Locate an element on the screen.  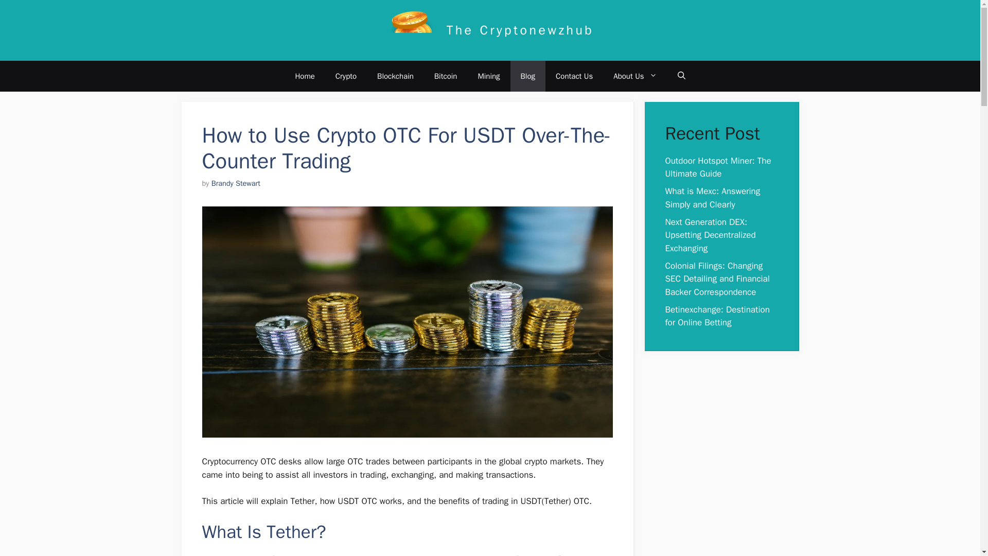
Blockchain is located at coordinates (395, 76).